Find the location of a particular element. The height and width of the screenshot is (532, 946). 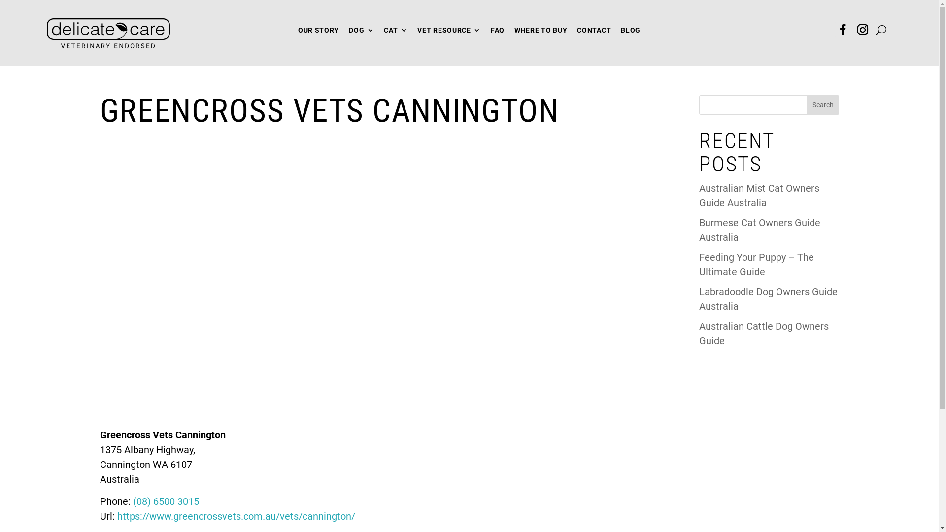

Labradoodle Dog Owners Guide Australia is located at coordinates (769, 299).